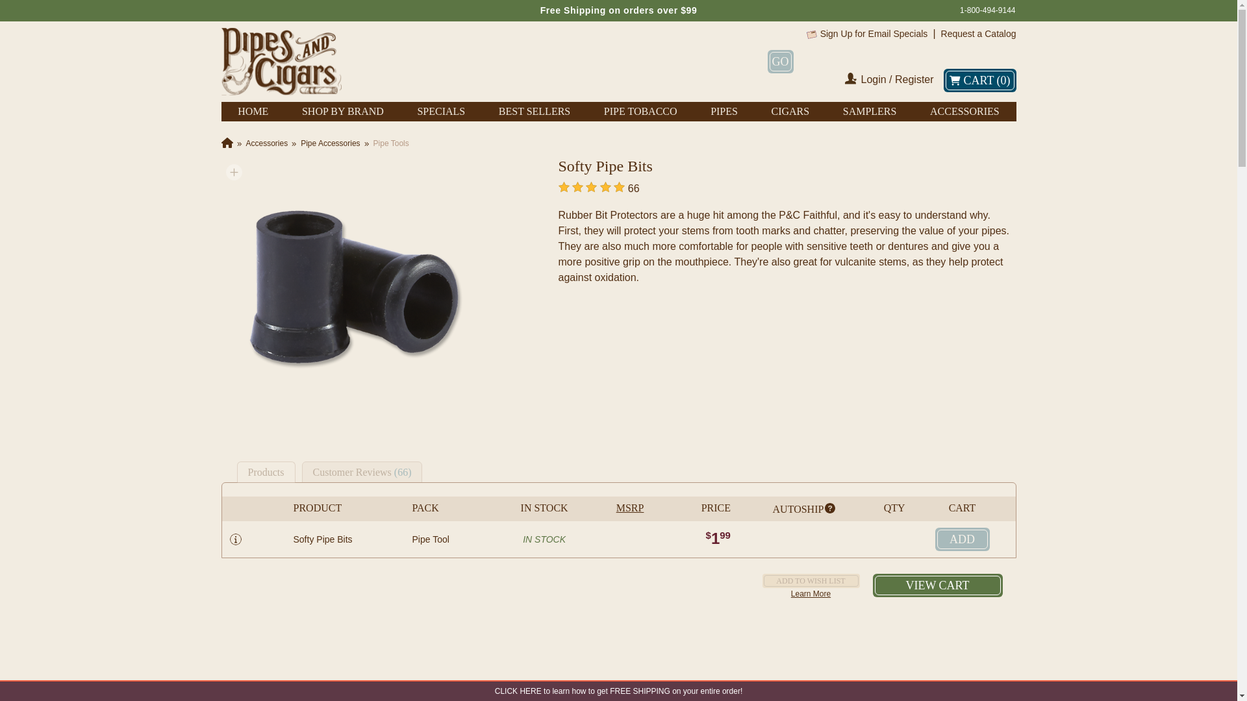 This screenshot has height=701, width=1247. I want to click on SPECIALS, so click(440, 111).